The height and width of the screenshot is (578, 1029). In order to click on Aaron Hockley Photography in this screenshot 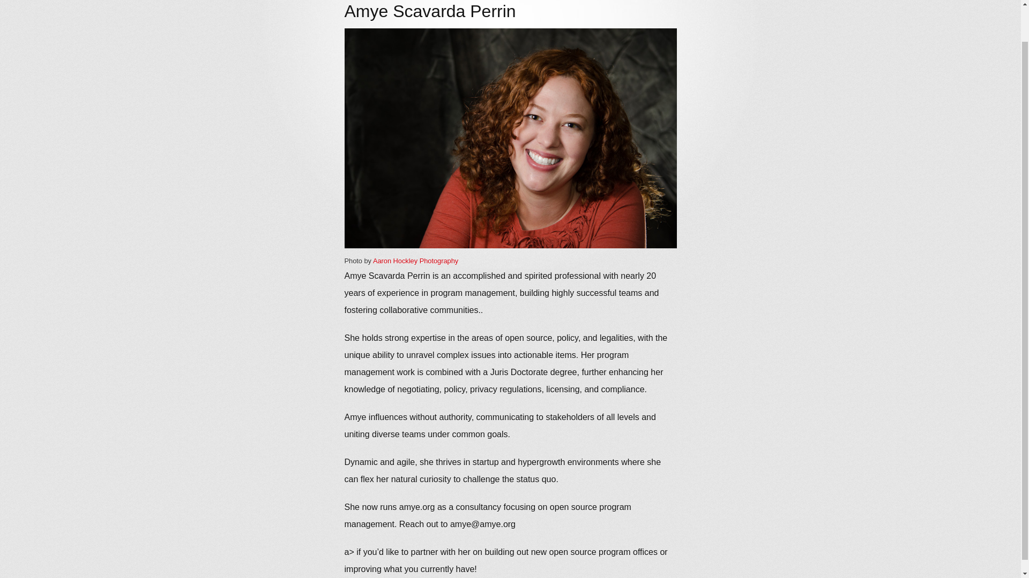, I will do `click(415, 260)`.